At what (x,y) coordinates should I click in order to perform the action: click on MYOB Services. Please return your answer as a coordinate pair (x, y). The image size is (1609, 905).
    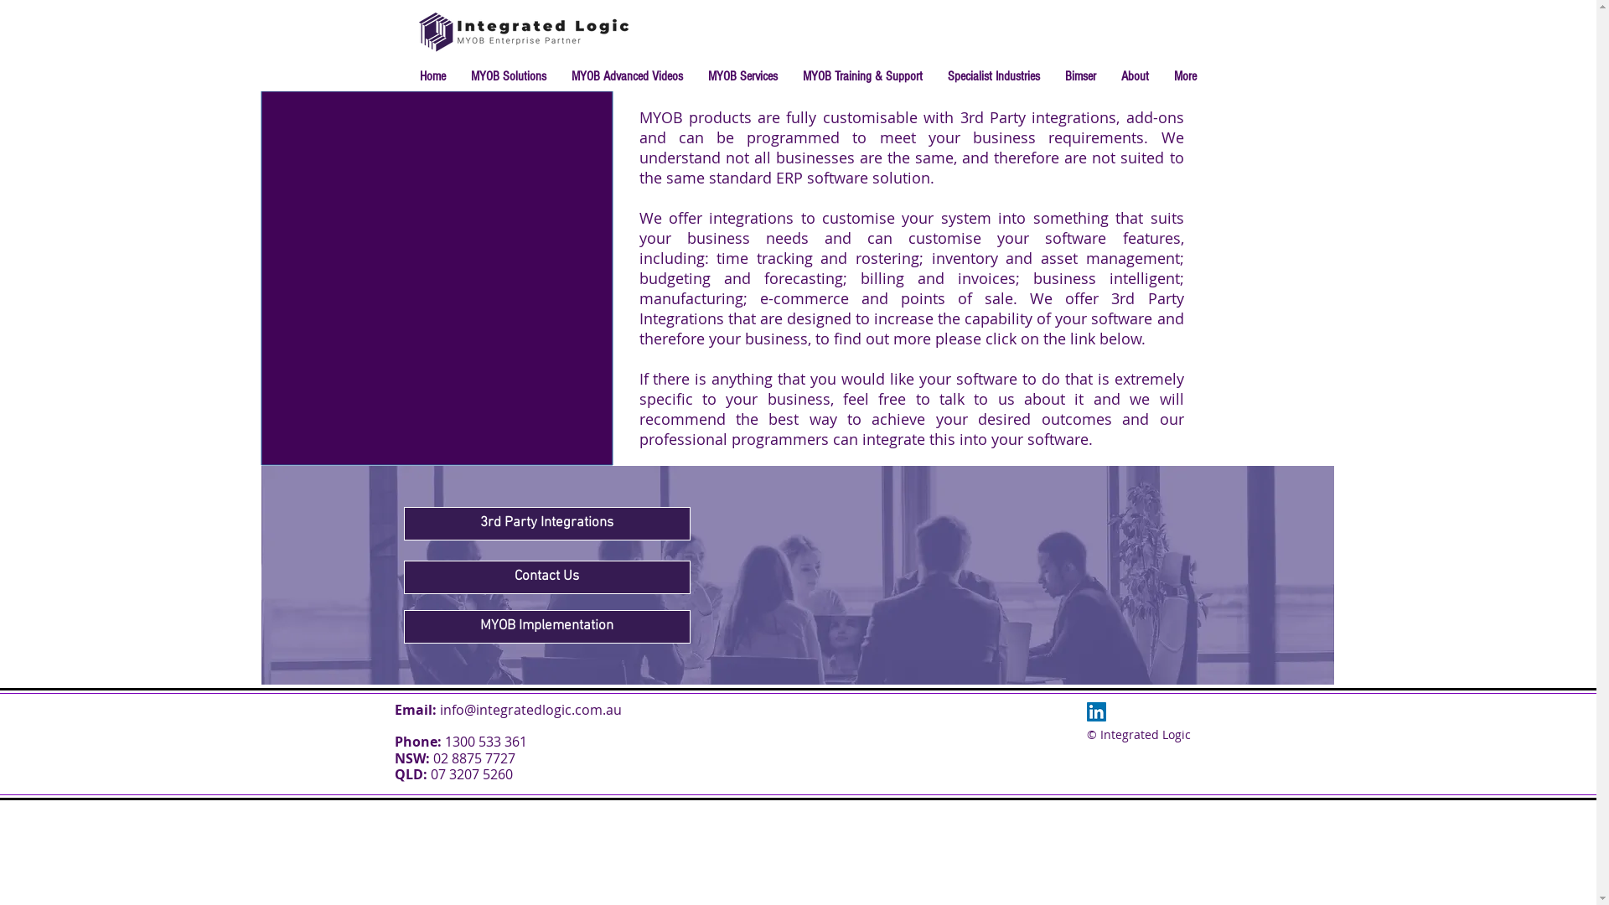
    Looking at the image, I should click on (742, 76).